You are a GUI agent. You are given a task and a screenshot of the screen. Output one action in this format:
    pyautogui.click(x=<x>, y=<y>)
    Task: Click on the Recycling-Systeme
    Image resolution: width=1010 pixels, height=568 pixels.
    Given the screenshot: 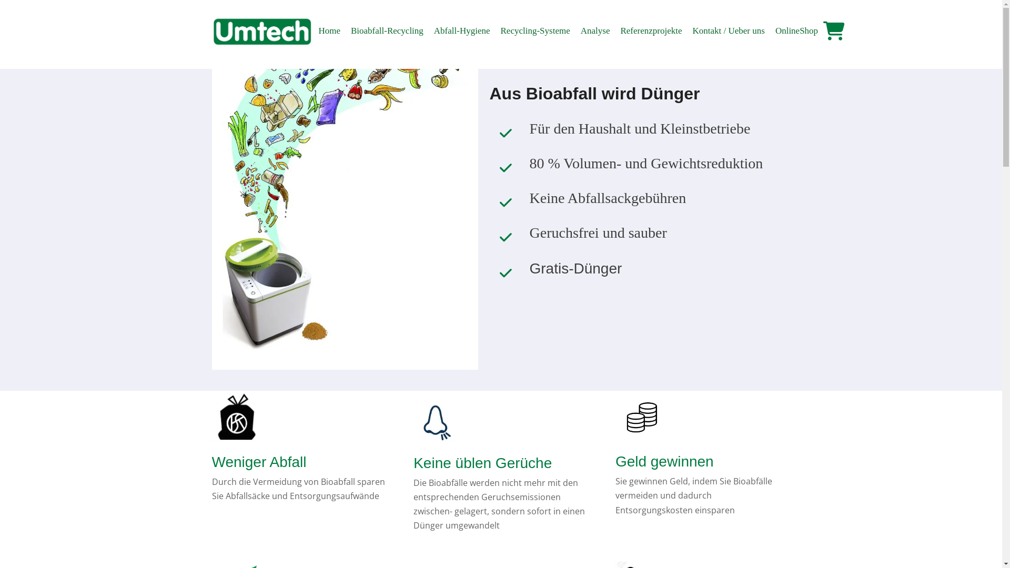 What is the action you would take?
    pyautogui.click(x=536, y=31)
    